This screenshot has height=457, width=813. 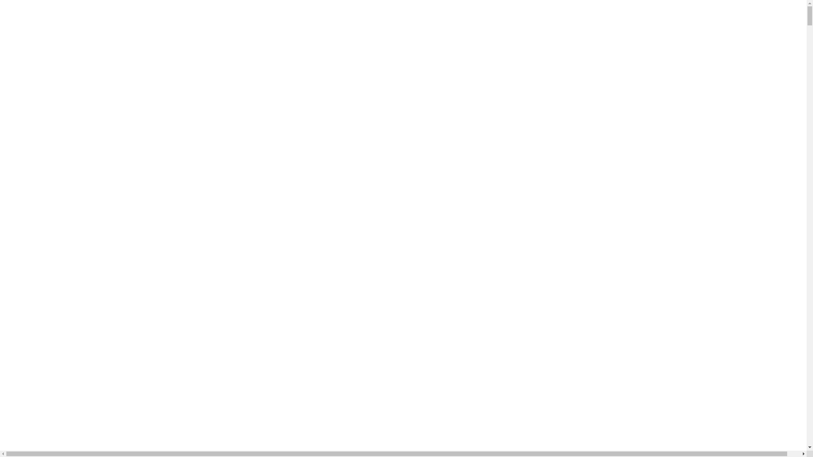 I want to click on Log in, so click(x=33, y=47).